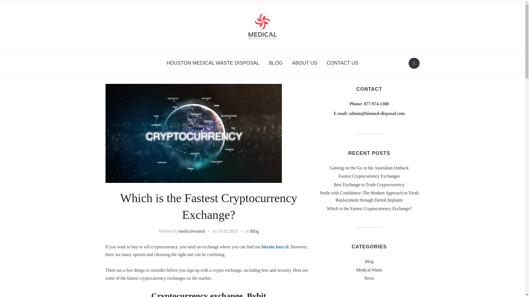 Image resolution: width=529 pixels, height=297 pixels. Describe the element at coordinates (213, 63) in the screenshot. I see `HOUSTON MEDICAL WASTE DISPOSAL` at that location.